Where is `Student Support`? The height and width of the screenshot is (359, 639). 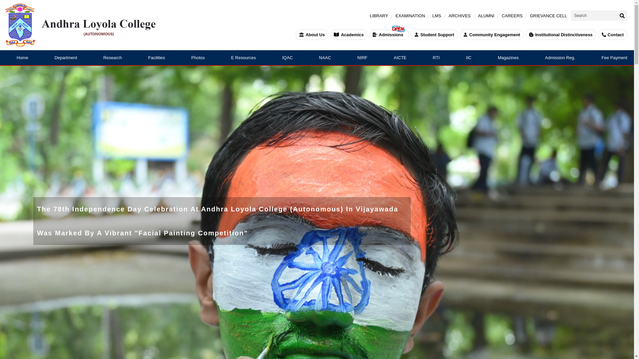 Student Support is located at coordinates (434, 35).